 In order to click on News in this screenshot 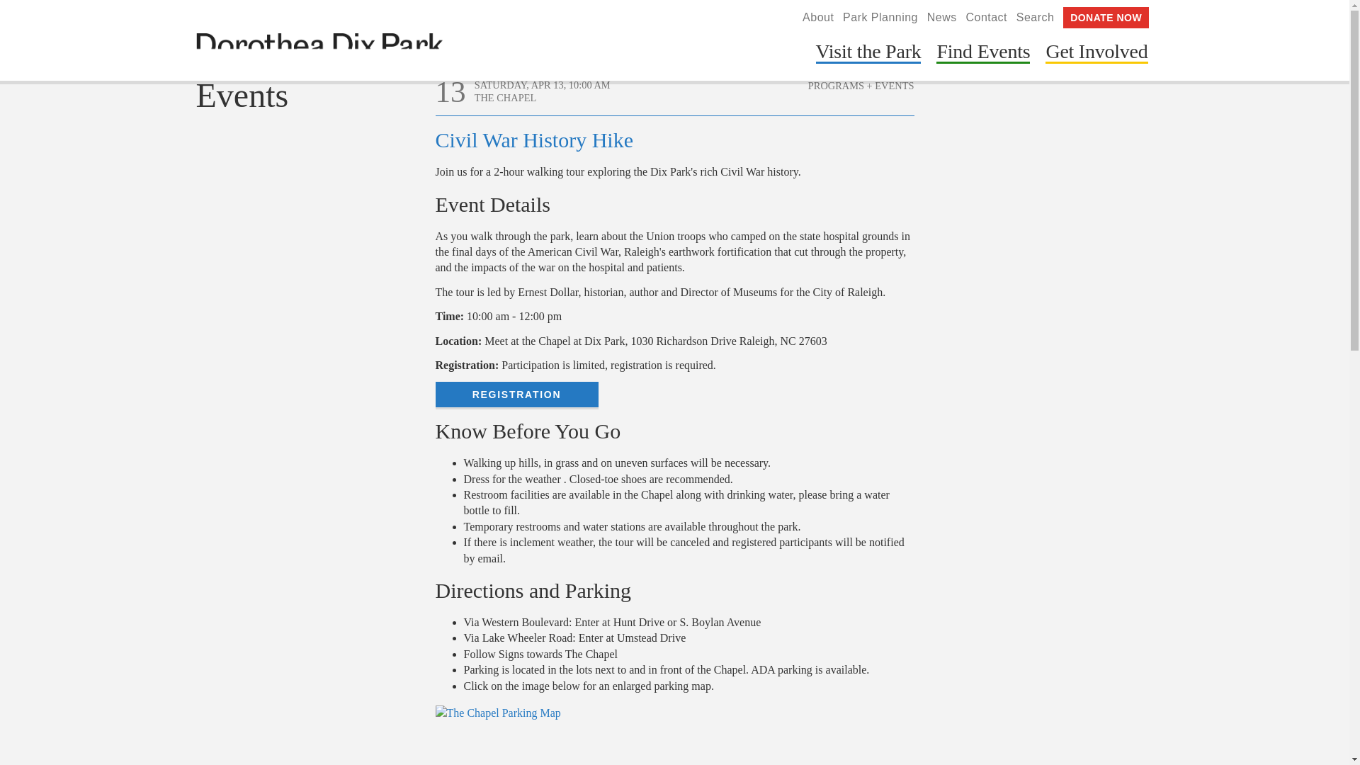, I will do `click(942, 17)`.